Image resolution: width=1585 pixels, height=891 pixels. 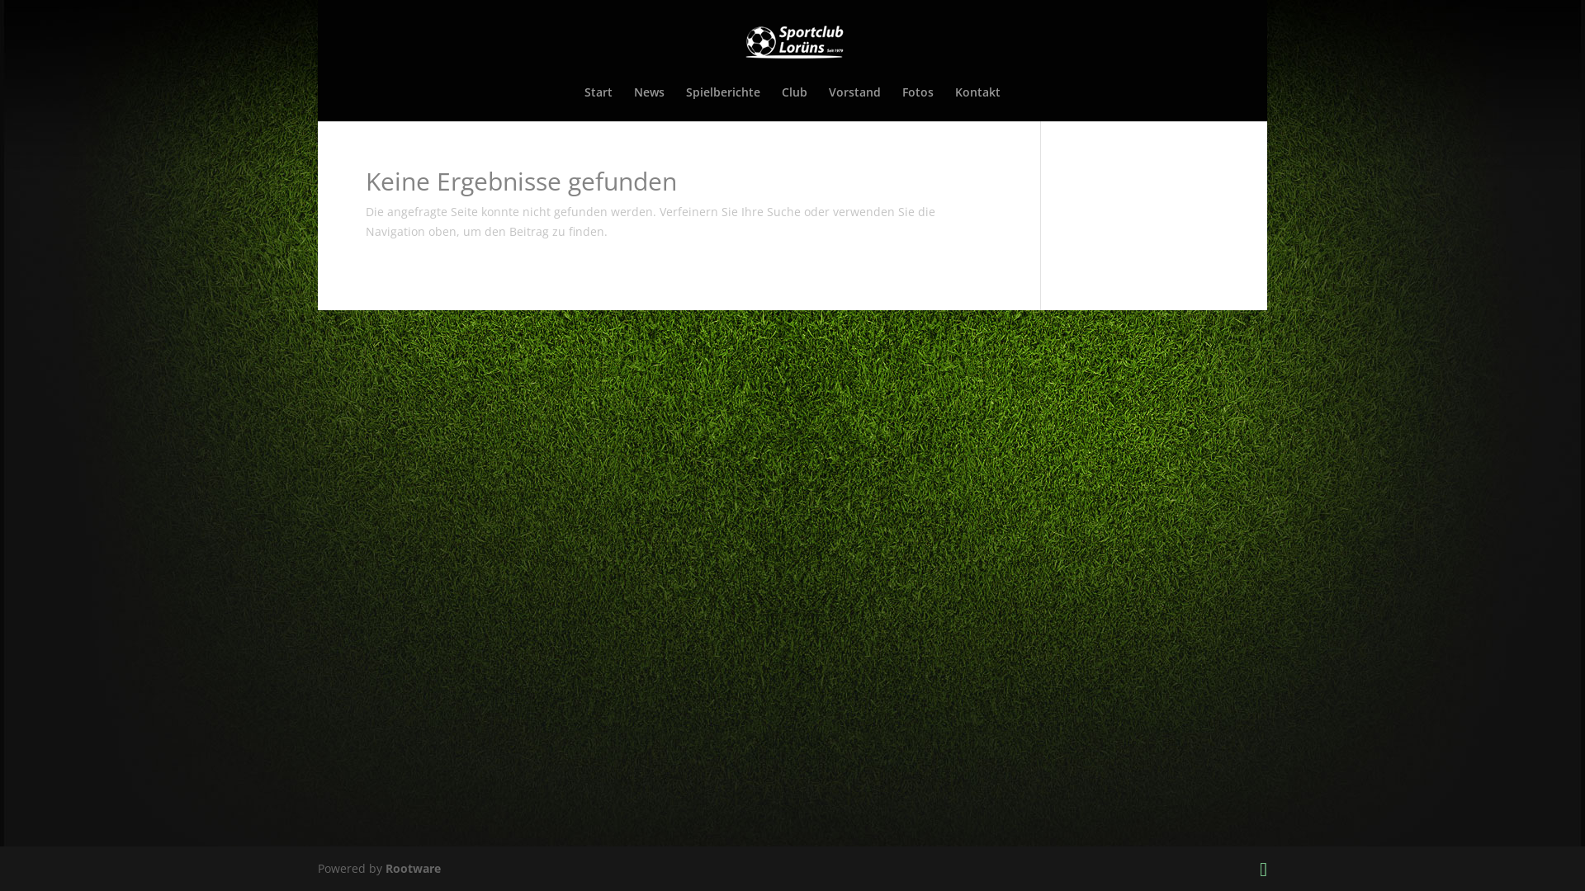 I want to click on Fotos, so click(x=918, y=104).